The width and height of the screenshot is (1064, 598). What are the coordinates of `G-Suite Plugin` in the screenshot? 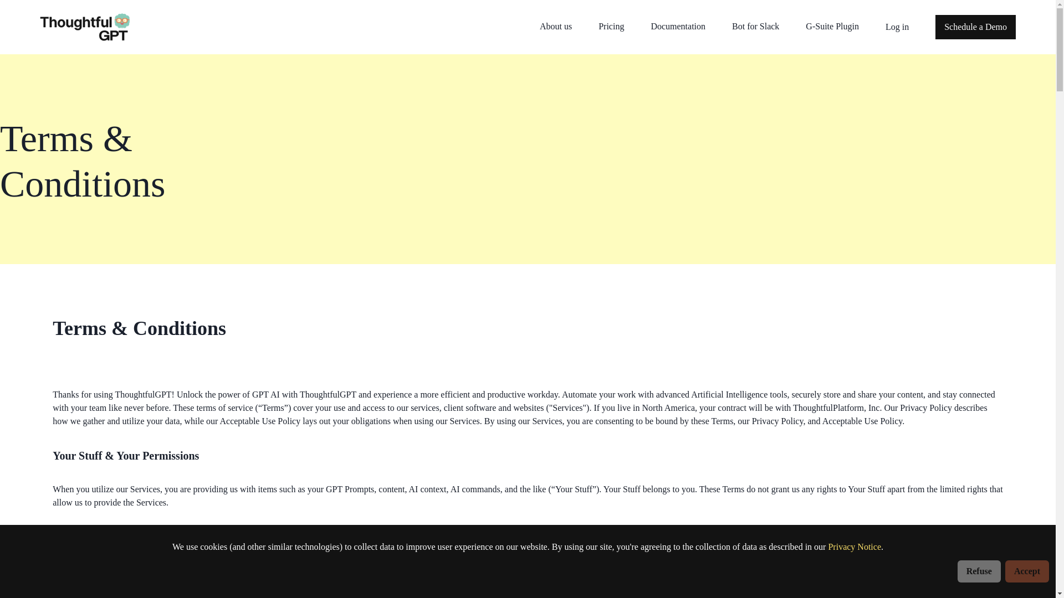 It's located at (832, 27).